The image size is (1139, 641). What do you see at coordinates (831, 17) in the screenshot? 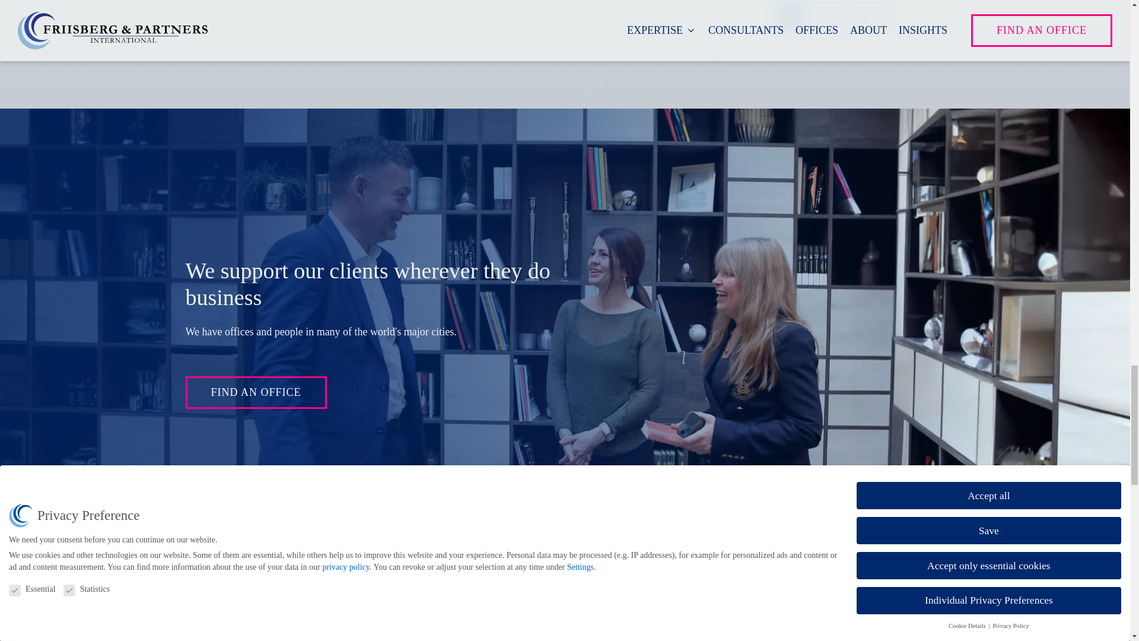
I see `FRIISBERG` at bounding box center [831, 17].